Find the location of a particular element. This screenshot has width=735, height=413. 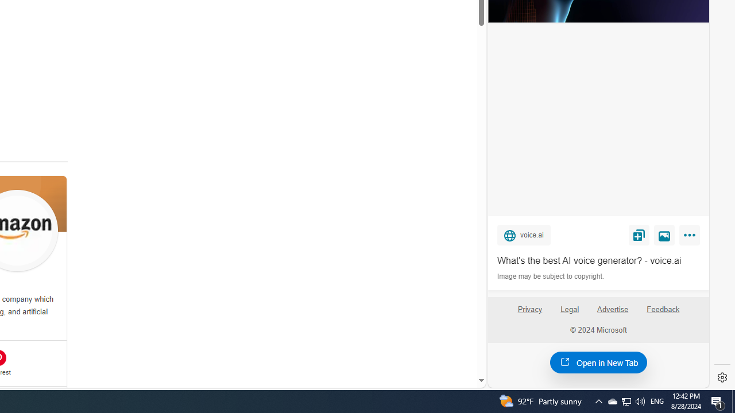

voice.ai is located at coordinates (524, 235).